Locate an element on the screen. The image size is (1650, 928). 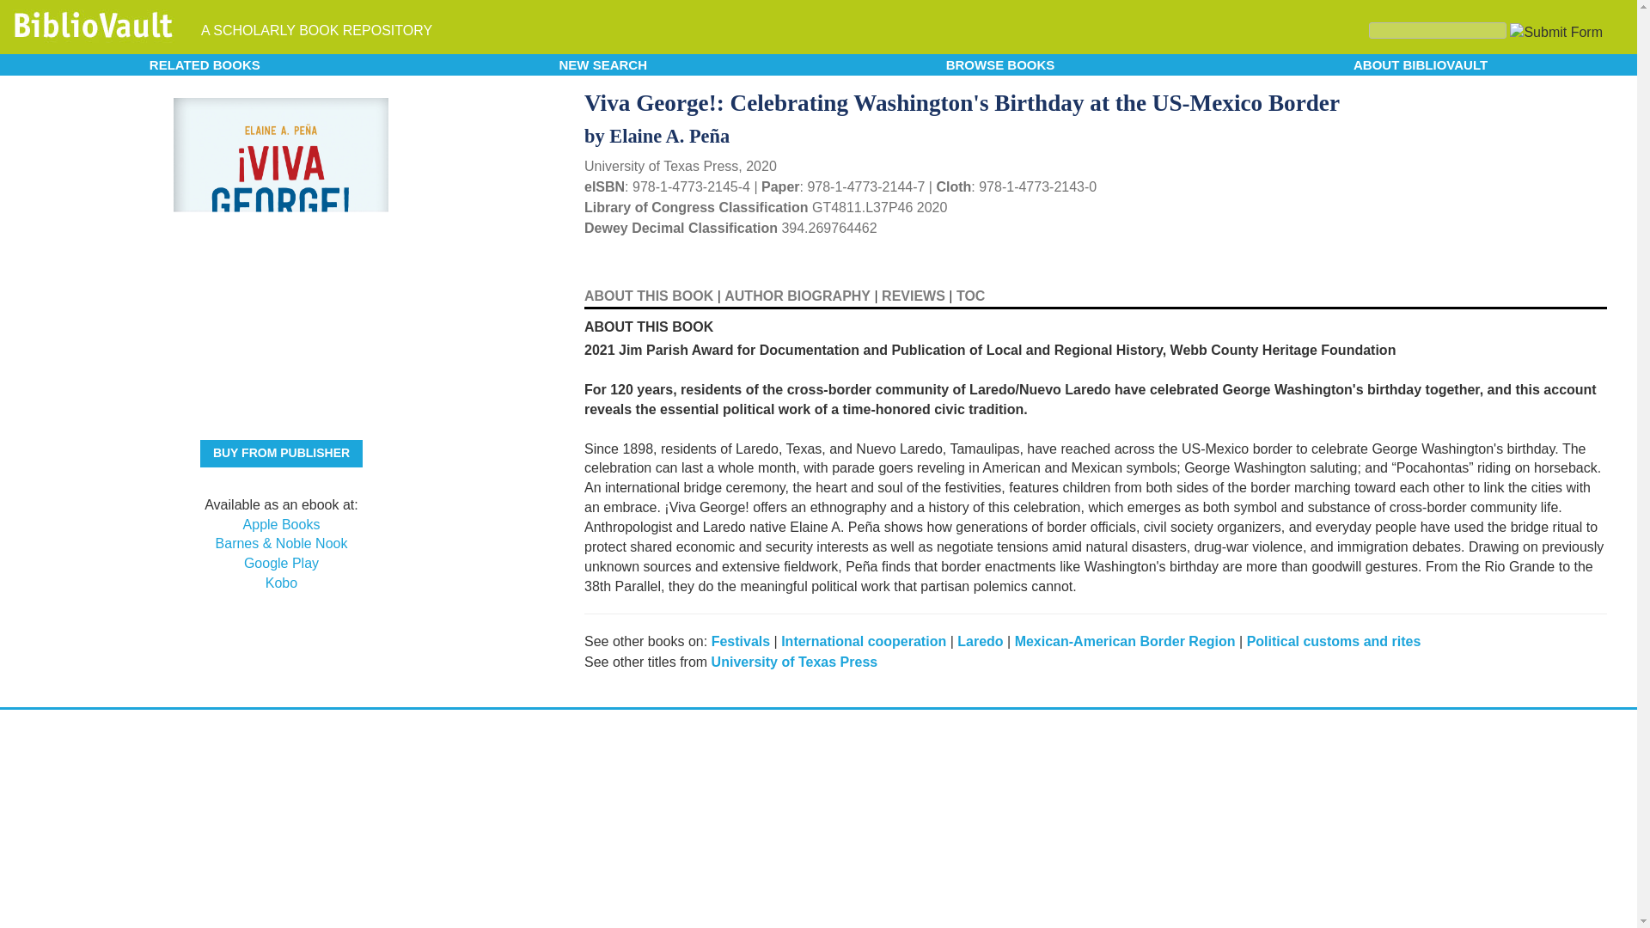
Share on Twitter is located at coordinates (1540, 98).